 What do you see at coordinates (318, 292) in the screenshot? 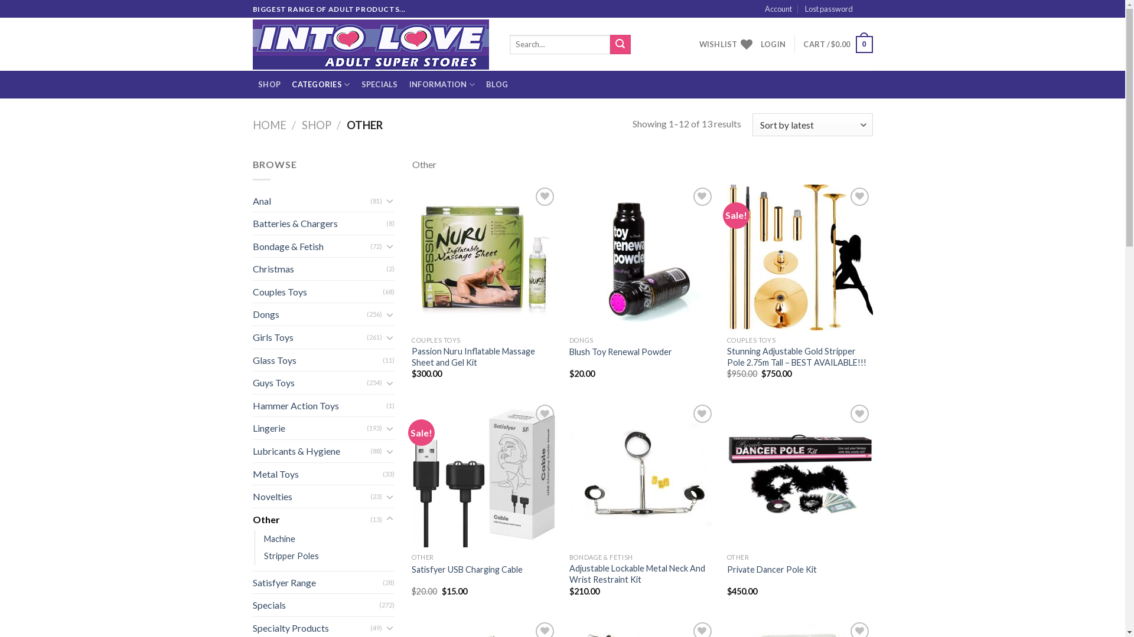
I see `Couples Toys` at bounding box center [318, 292].